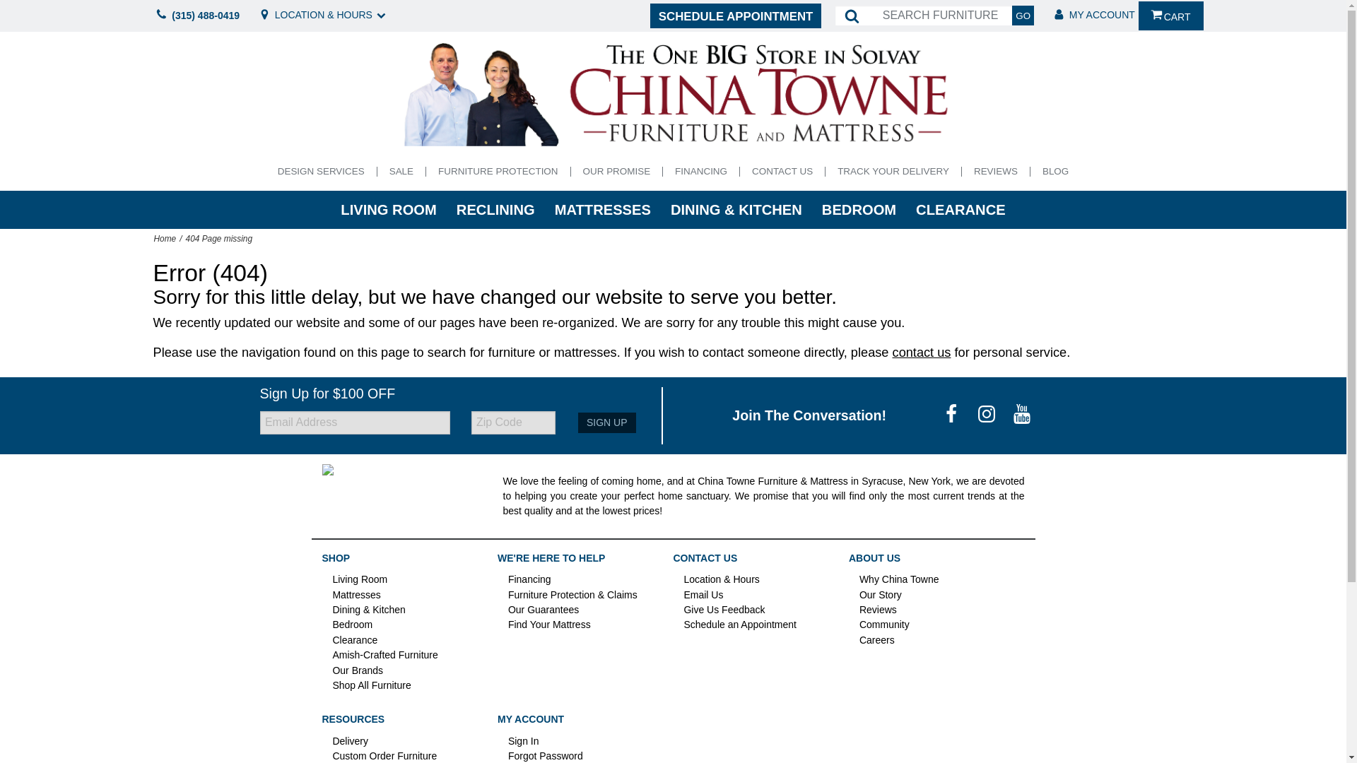  What do you see at coordinates (995, 171) in the screenshot?
I see `REVIEWS` at bounding box center [995, 171].